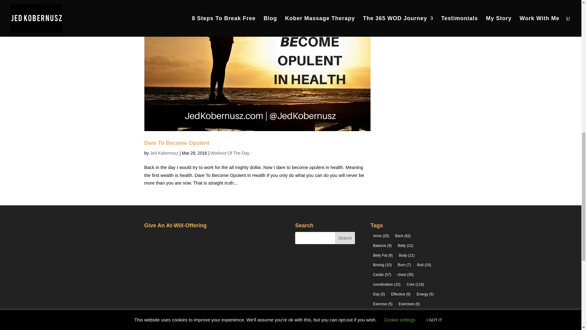 The height and width of the screenshot is (330, 586). What do you see at coordinates (175, 255) in the screenshot?
I see `PayPal` at bounding box center [175, 255].